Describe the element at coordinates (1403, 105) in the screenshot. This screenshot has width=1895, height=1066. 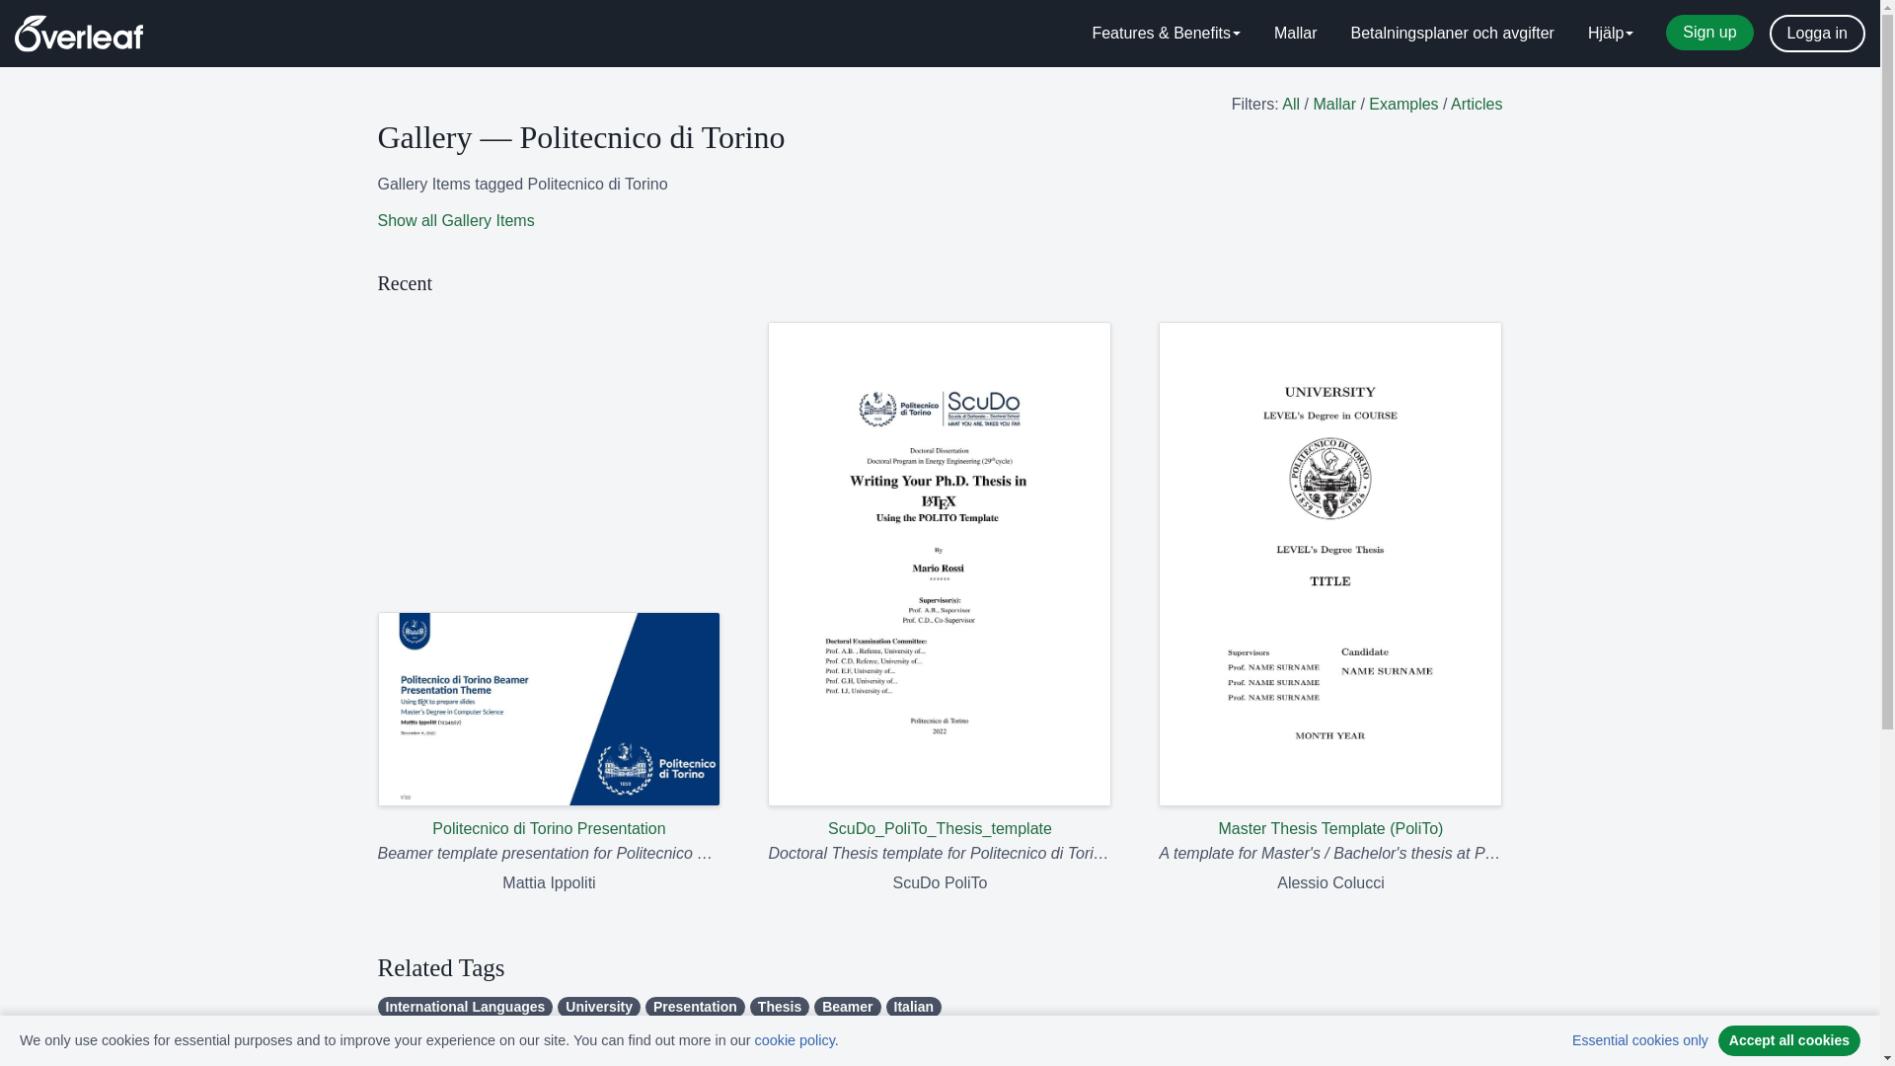
I see `Examples` at that location.